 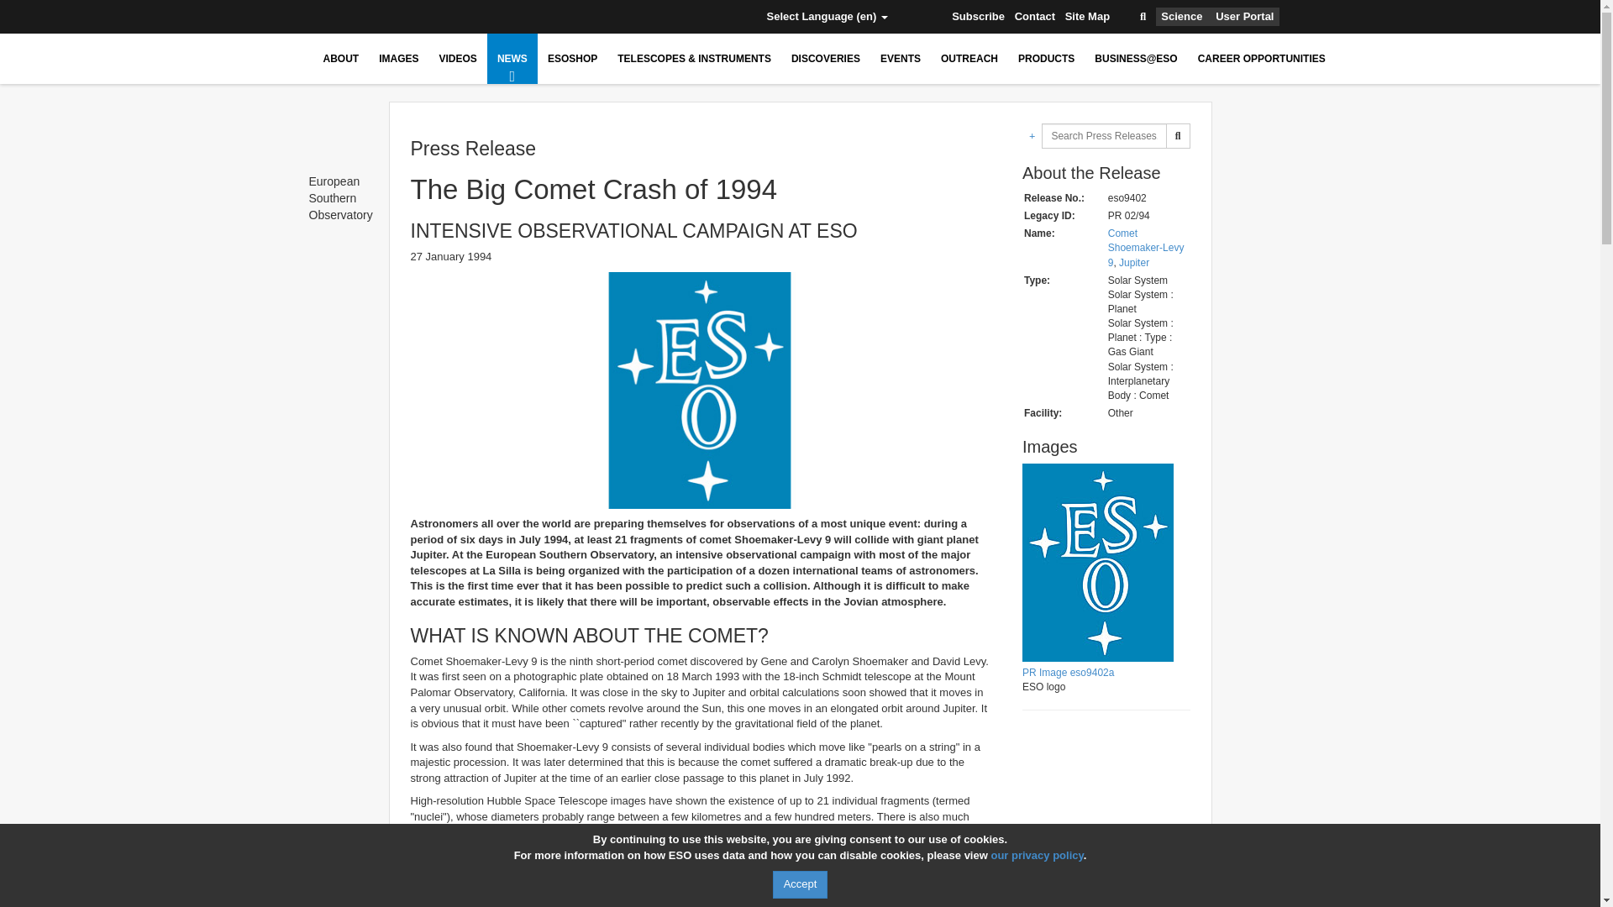 I want to click on Italy, so click(x=533, y=17).